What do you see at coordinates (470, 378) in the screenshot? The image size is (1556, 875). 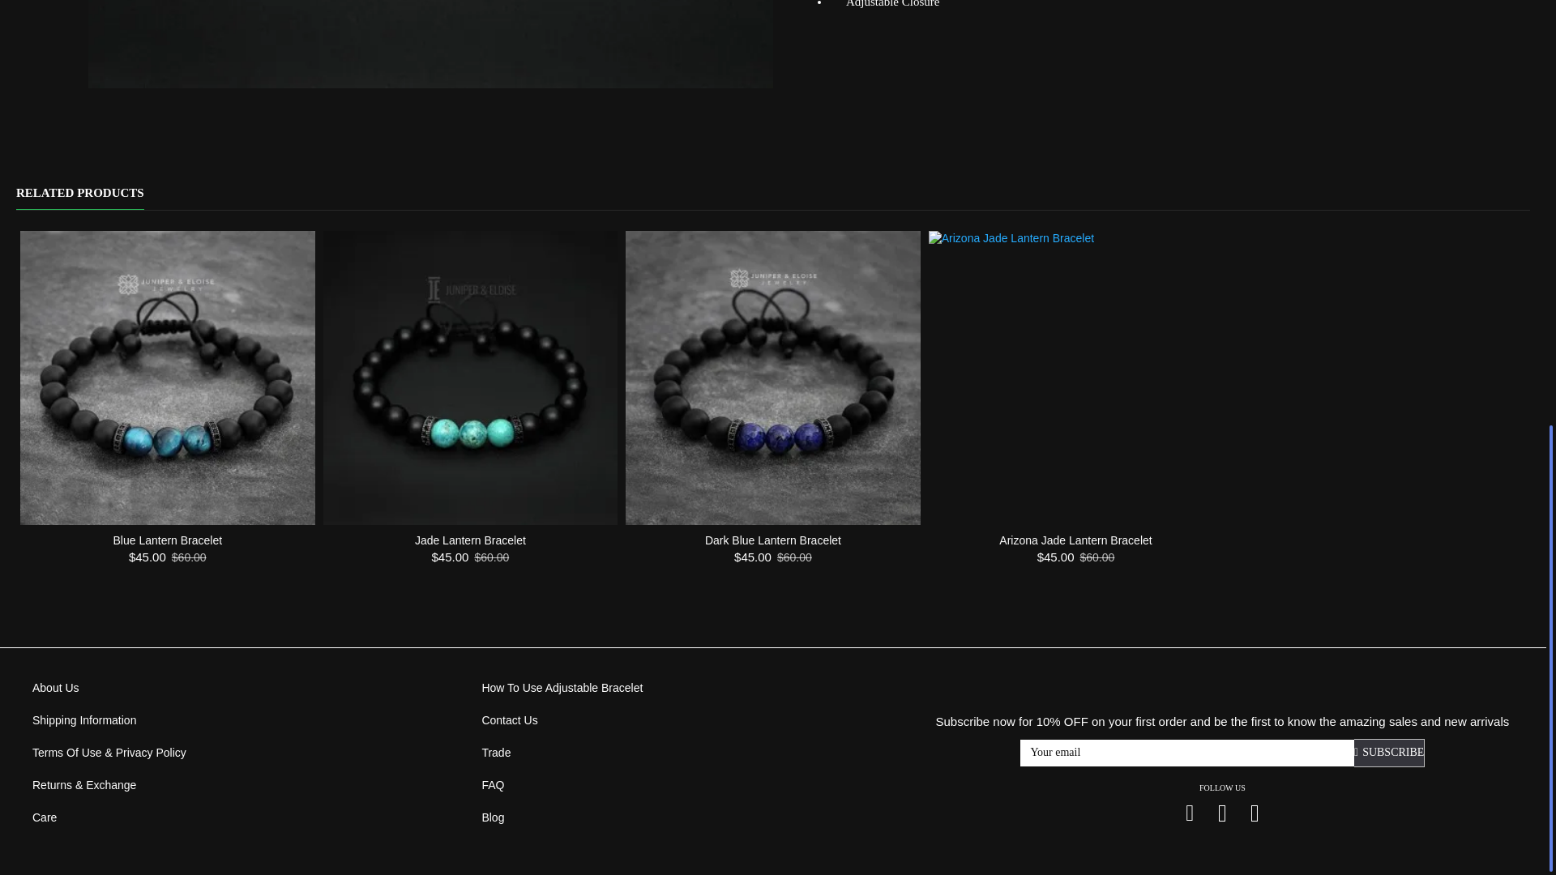 I see `Jade Lantern Bracelet` at bounding box center [470, 378].